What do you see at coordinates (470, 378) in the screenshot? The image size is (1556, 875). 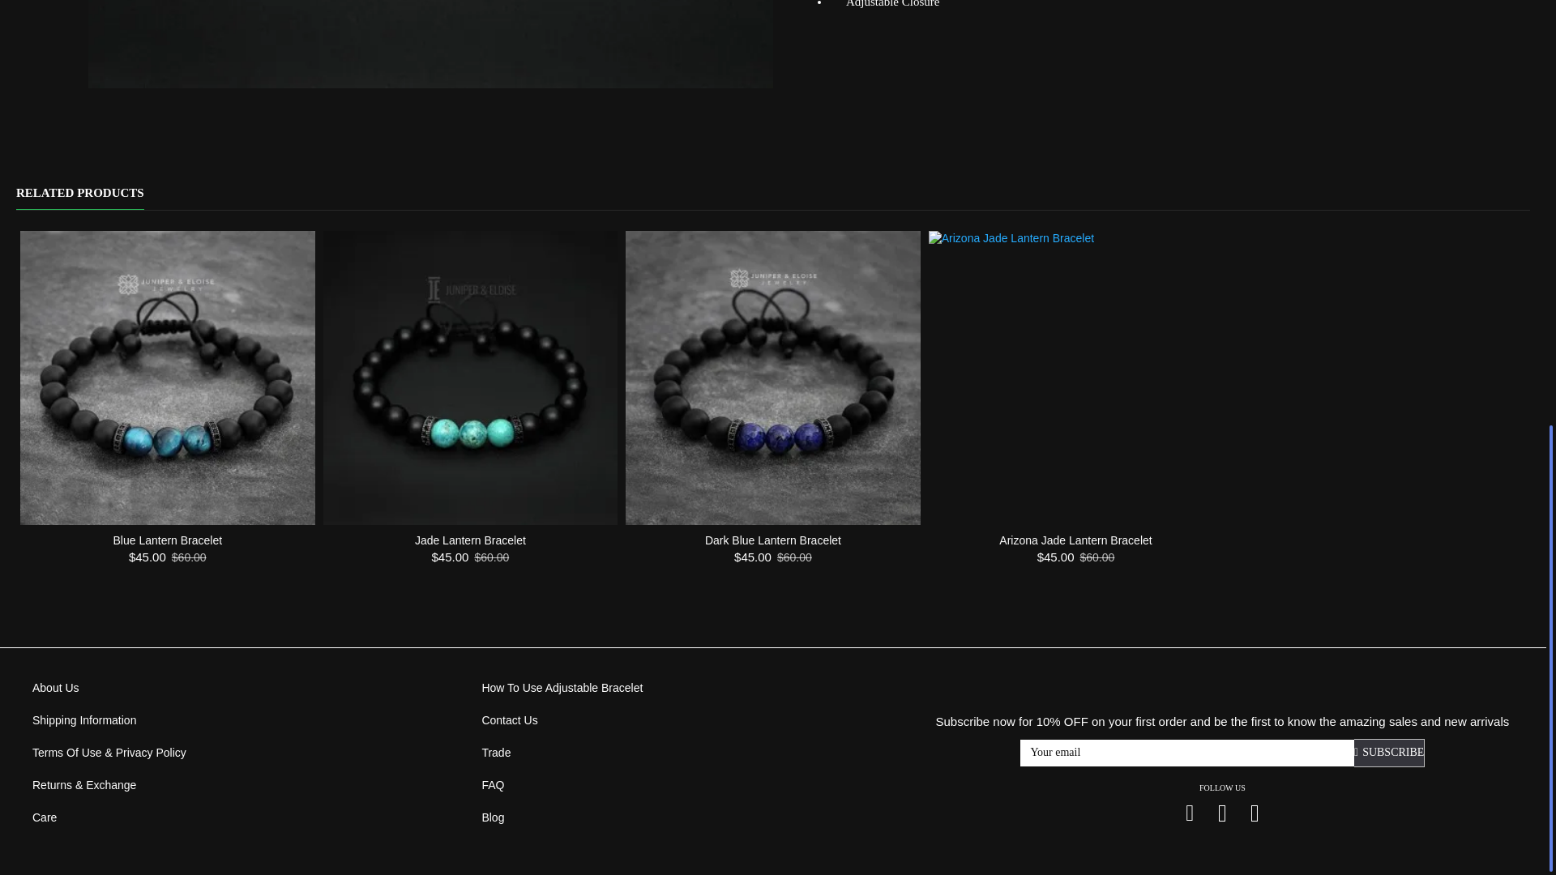 I see `Jade Lantern Bracelet` at bounding box center [470, 378].